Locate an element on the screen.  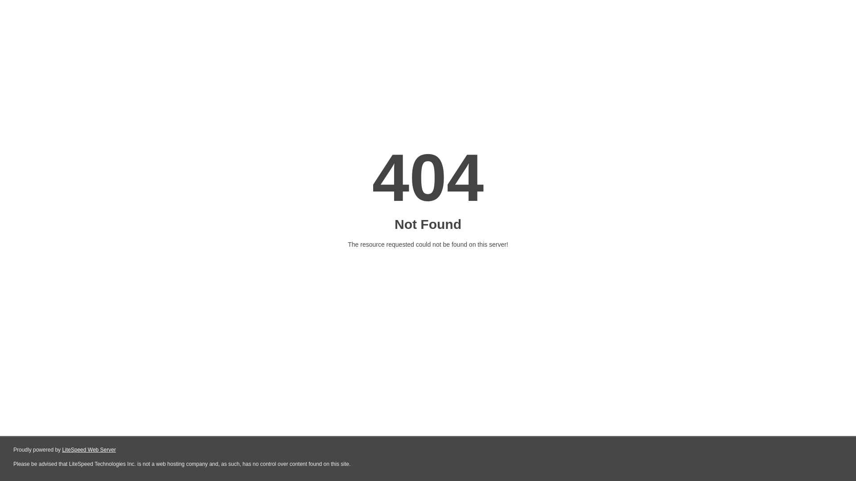
LiteSpeed Web Server is located at coordinates (89, 450).